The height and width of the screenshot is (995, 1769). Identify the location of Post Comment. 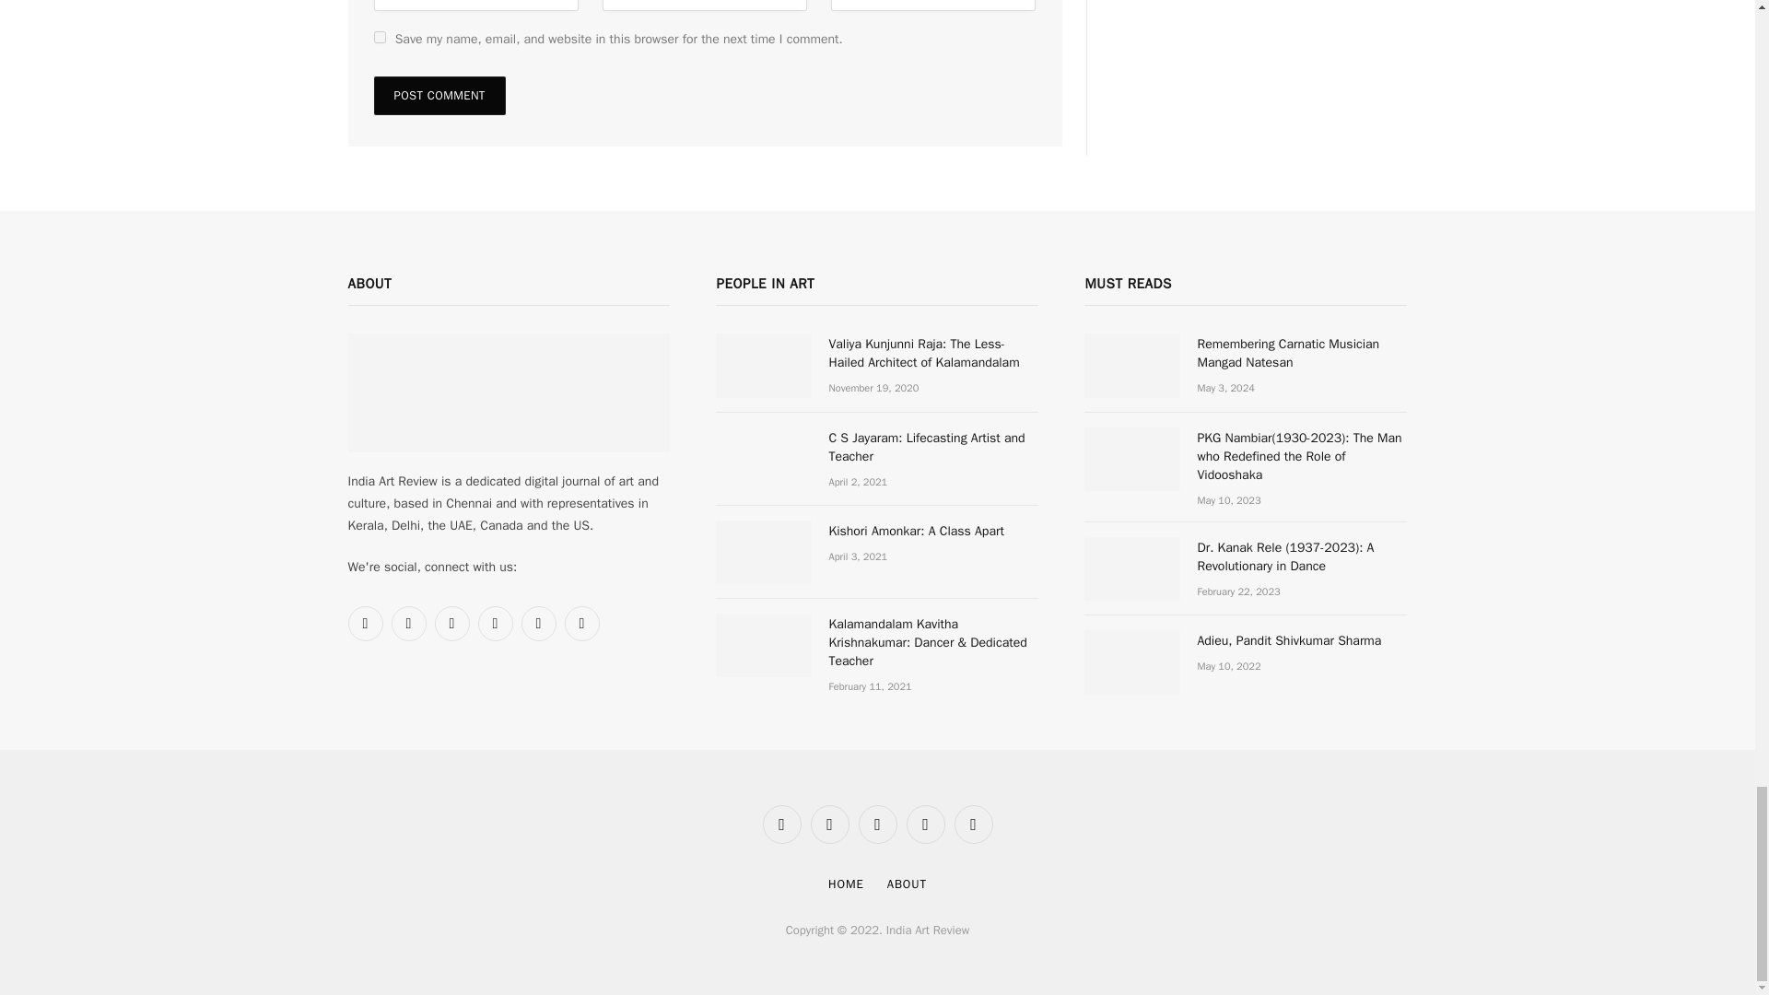
(439, 96).